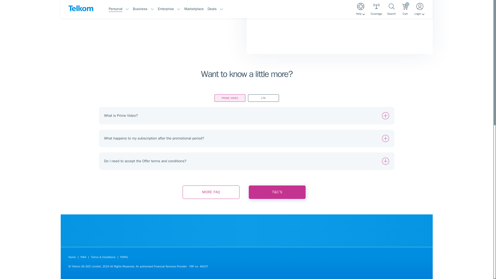  I want to click on Home, so click(72, 257).